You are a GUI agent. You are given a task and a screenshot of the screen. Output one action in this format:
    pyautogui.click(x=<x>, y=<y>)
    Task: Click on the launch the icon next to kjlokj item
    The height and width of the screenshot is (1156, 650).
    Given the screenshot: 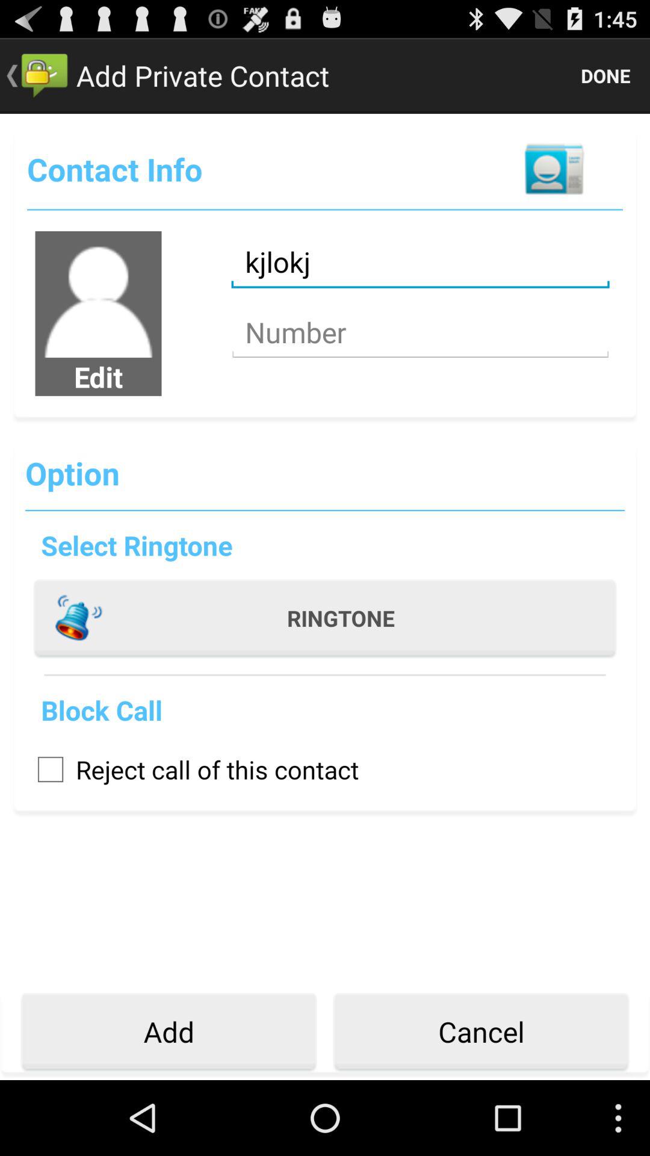 What is the action you would take?
    pyautogui.click(x=98, y=294)
    